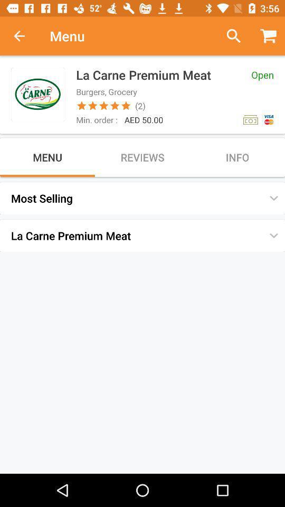 Image resolution: width=285 pixels, height=507 pixels. I want to click on go back, so click(25, 36).